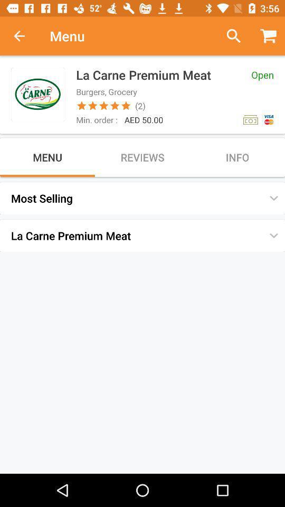 Image resolution: width=285 pixels, height=507 pixels. I want to click on go back, so click(25, 36).